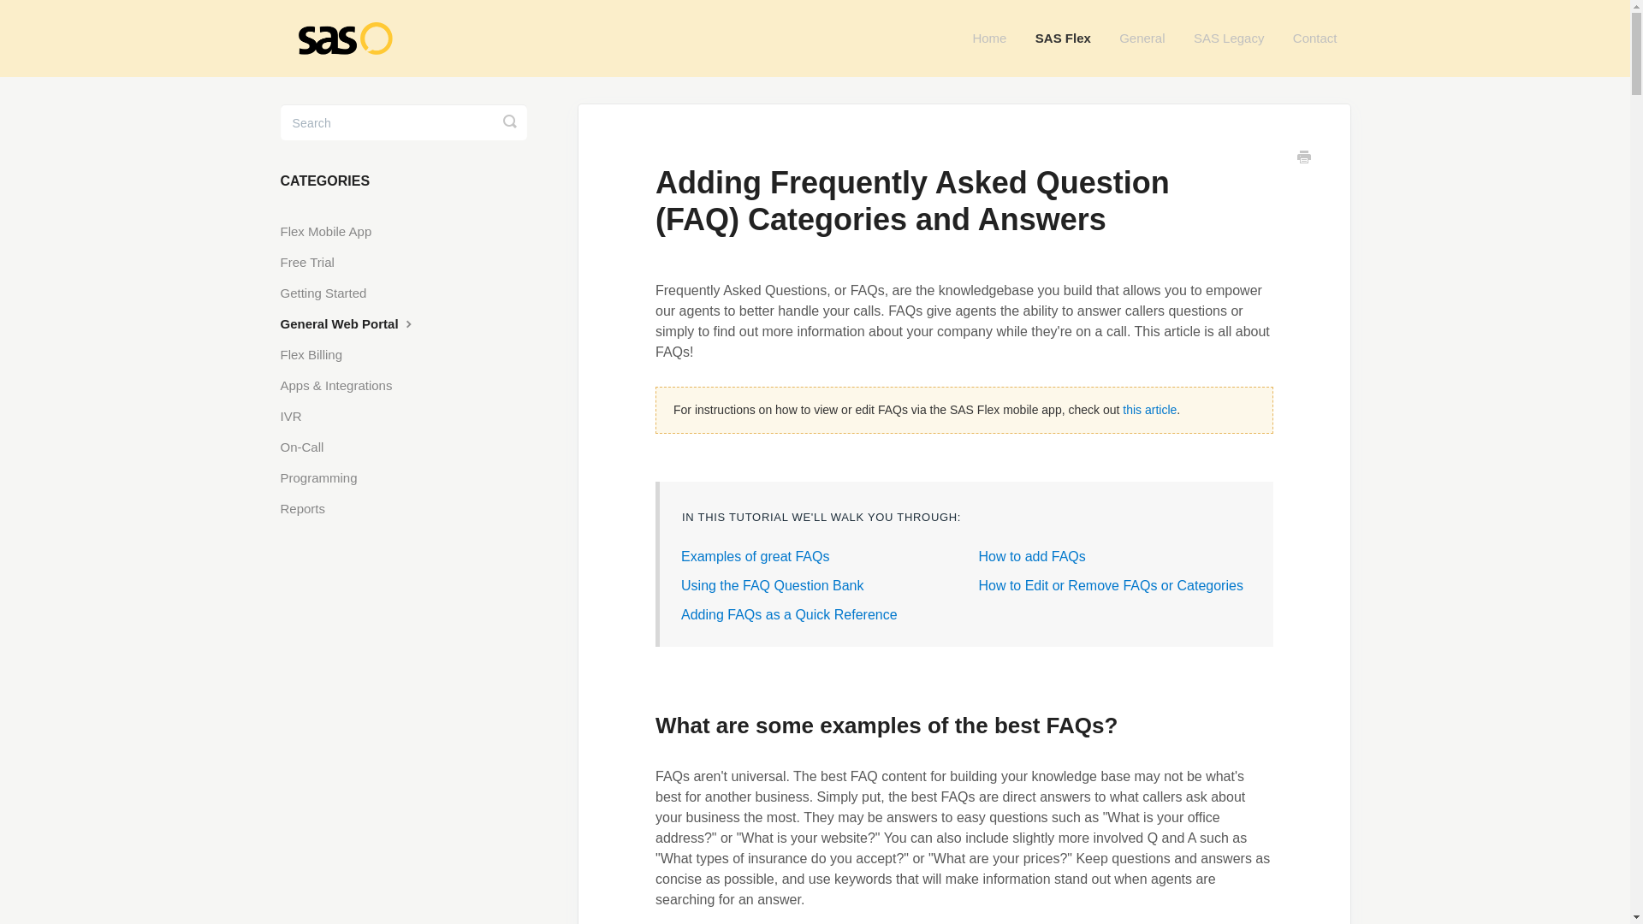  Describe the element at coordinates (1314, 38) in the screenshot. I see `Contact` at that location.